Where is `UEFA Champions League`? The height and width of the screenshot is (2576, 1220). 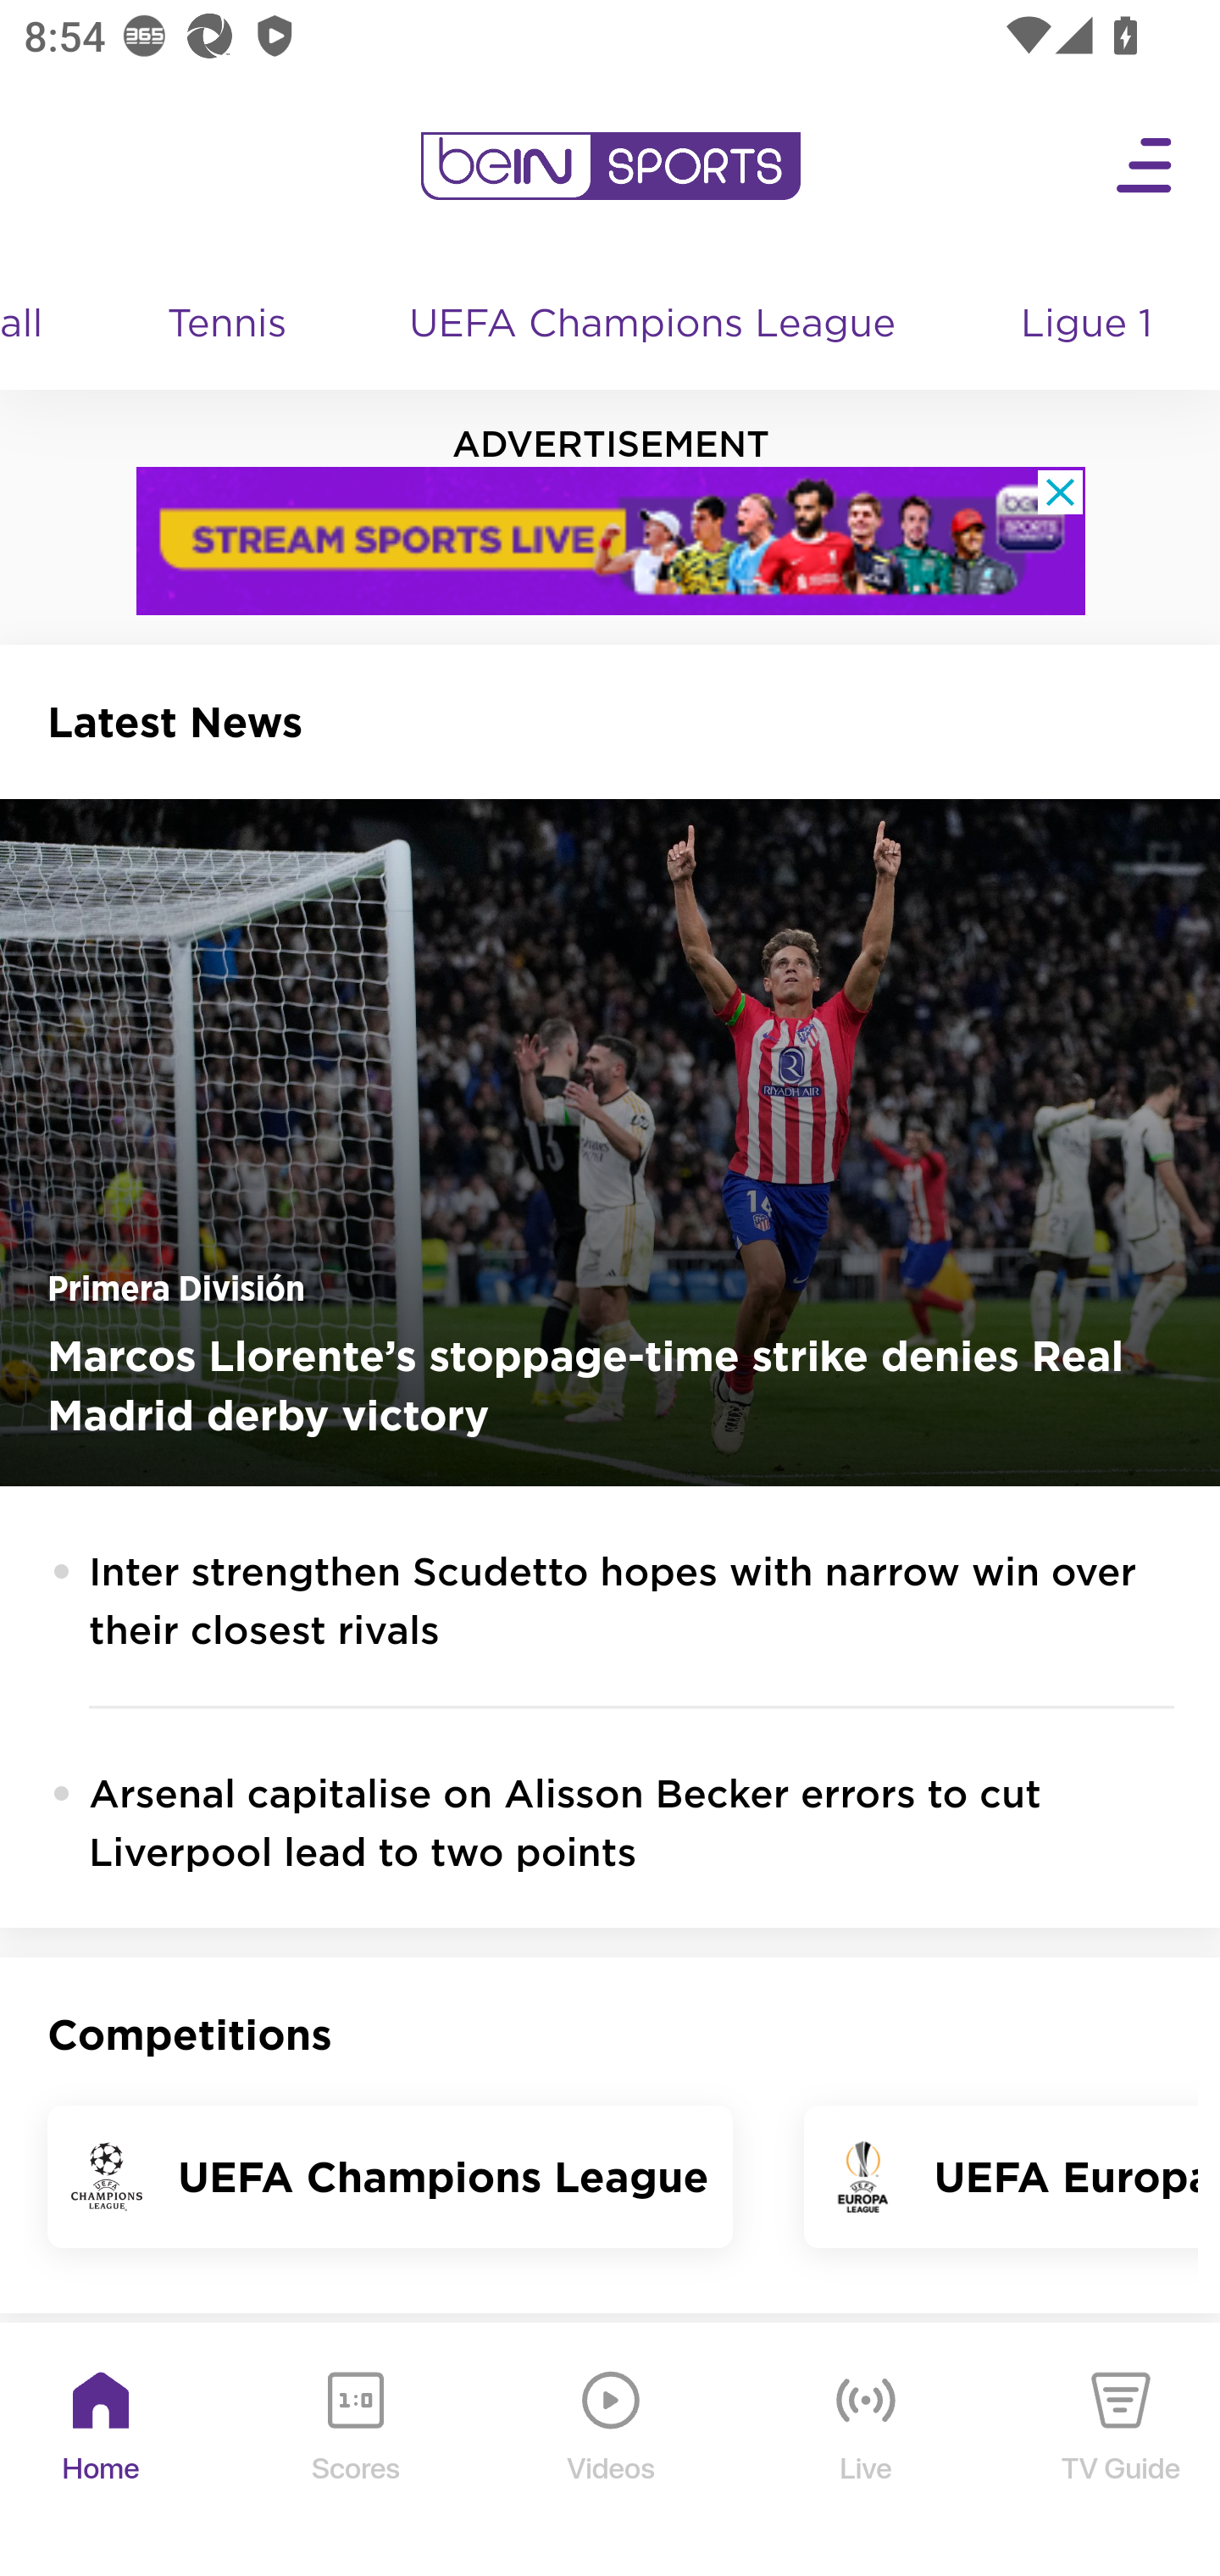 UEFA Champions League is located at coordinates (656, 325).